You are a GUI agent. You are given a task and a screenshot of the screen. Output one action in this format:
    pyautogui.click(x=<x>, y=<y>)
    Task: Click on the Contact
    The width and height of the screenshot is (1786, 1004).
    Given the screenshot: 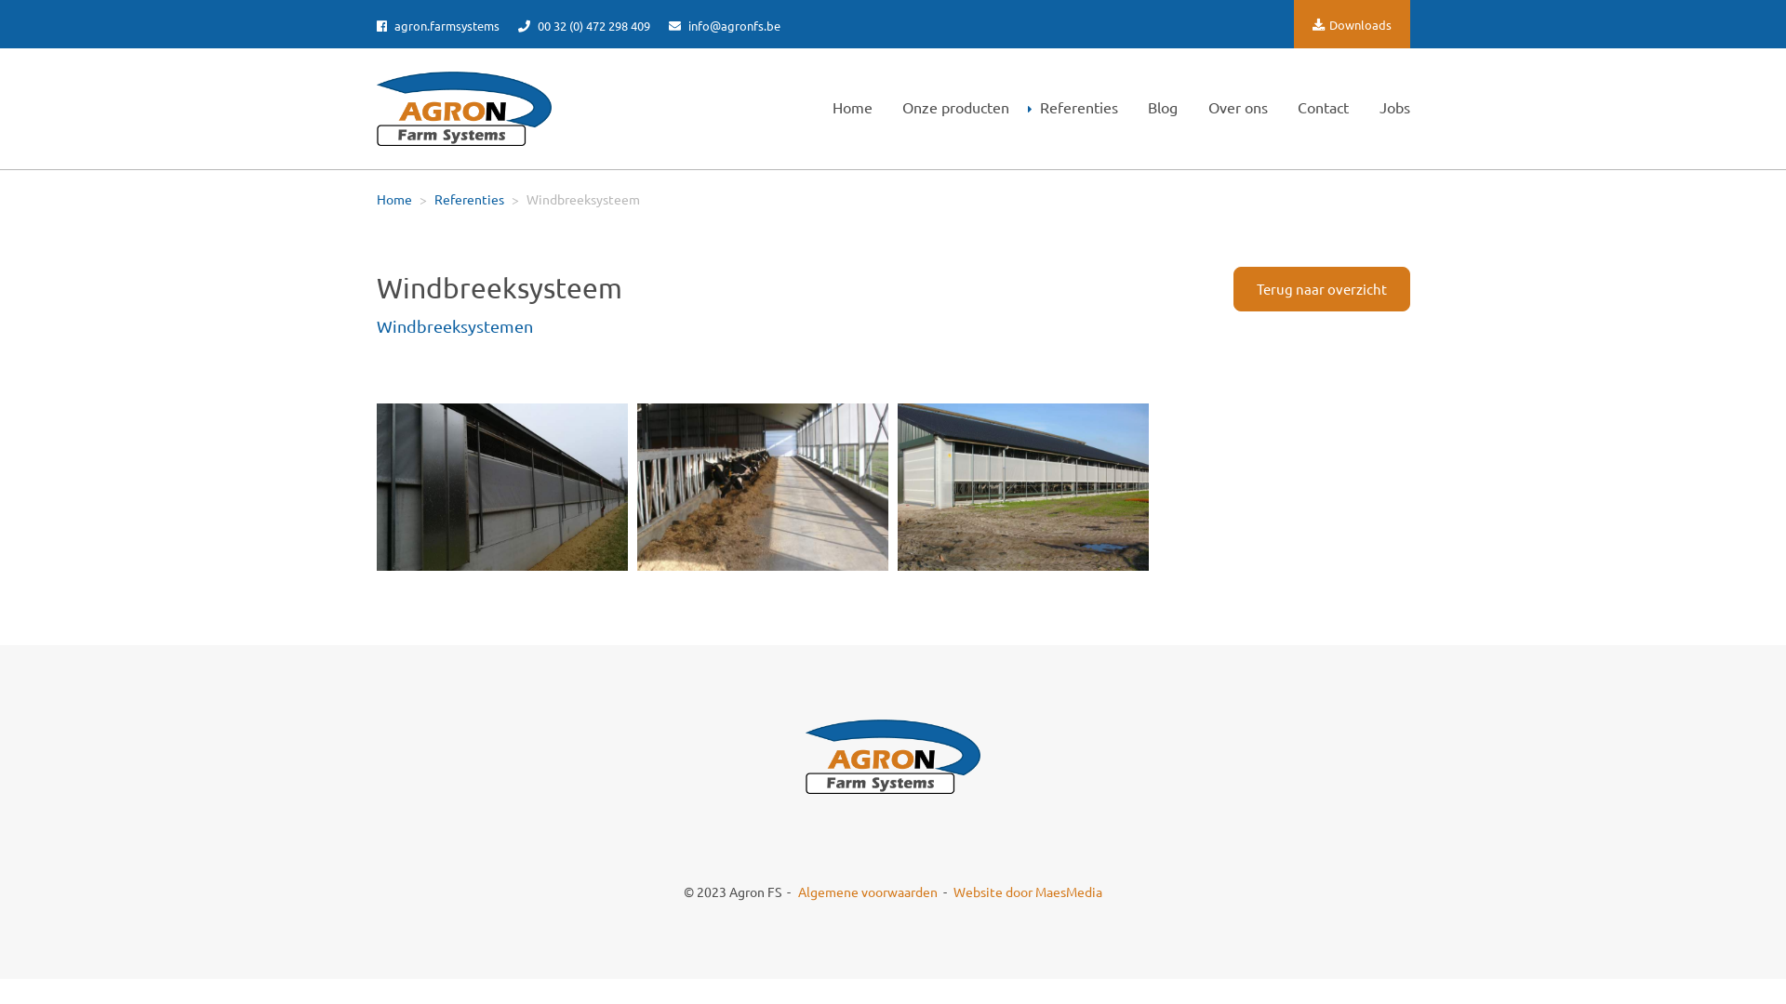 What is the action you would take?
    pyautogui.click(x=1317, y=108)
    